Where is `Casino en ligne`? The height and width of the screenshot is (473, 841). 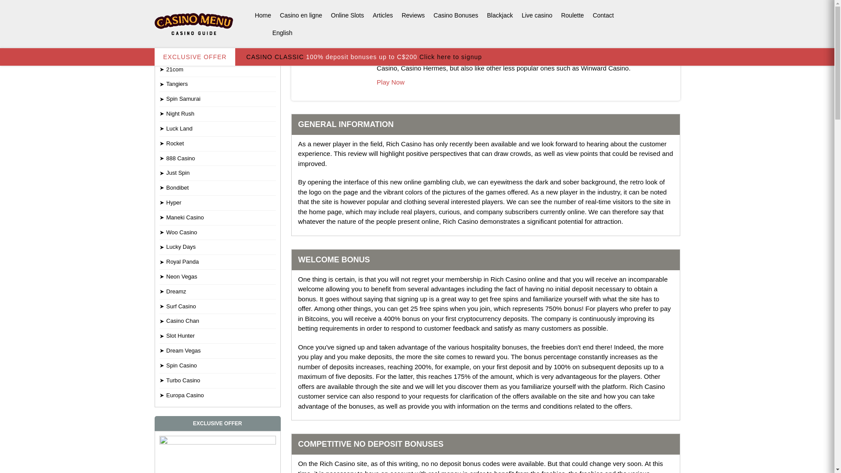 Casino en ligne is located at coordinates (301, 15).